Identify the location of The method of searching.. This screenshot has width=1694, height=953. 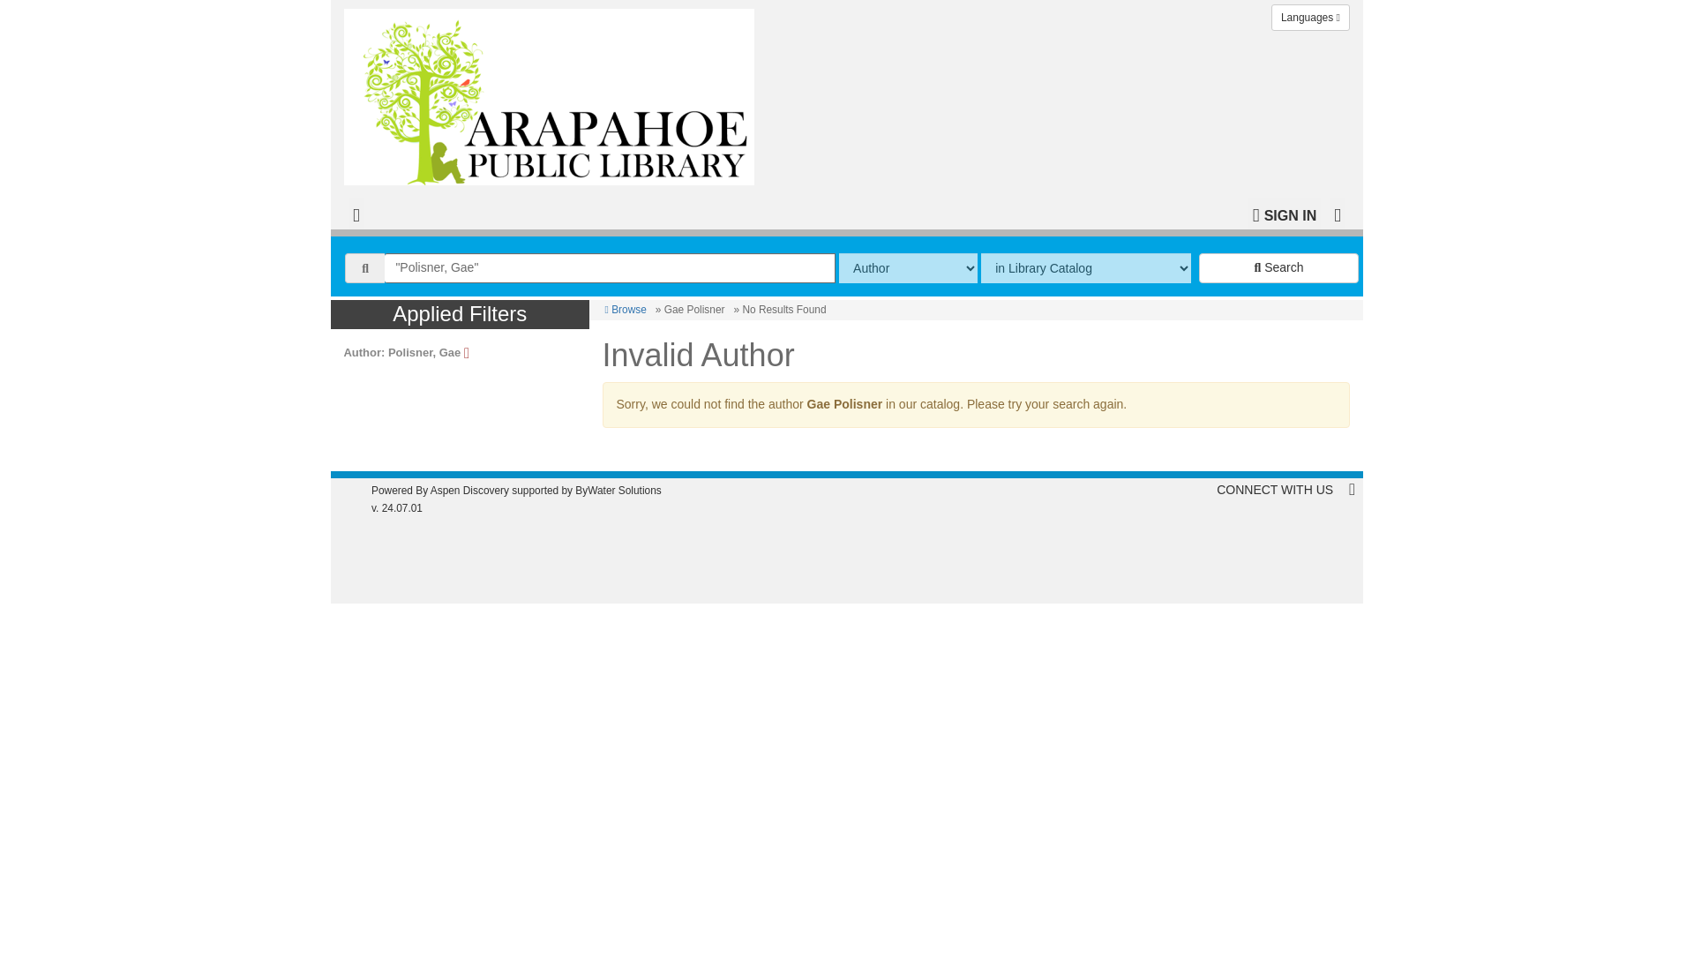
(907, 268).